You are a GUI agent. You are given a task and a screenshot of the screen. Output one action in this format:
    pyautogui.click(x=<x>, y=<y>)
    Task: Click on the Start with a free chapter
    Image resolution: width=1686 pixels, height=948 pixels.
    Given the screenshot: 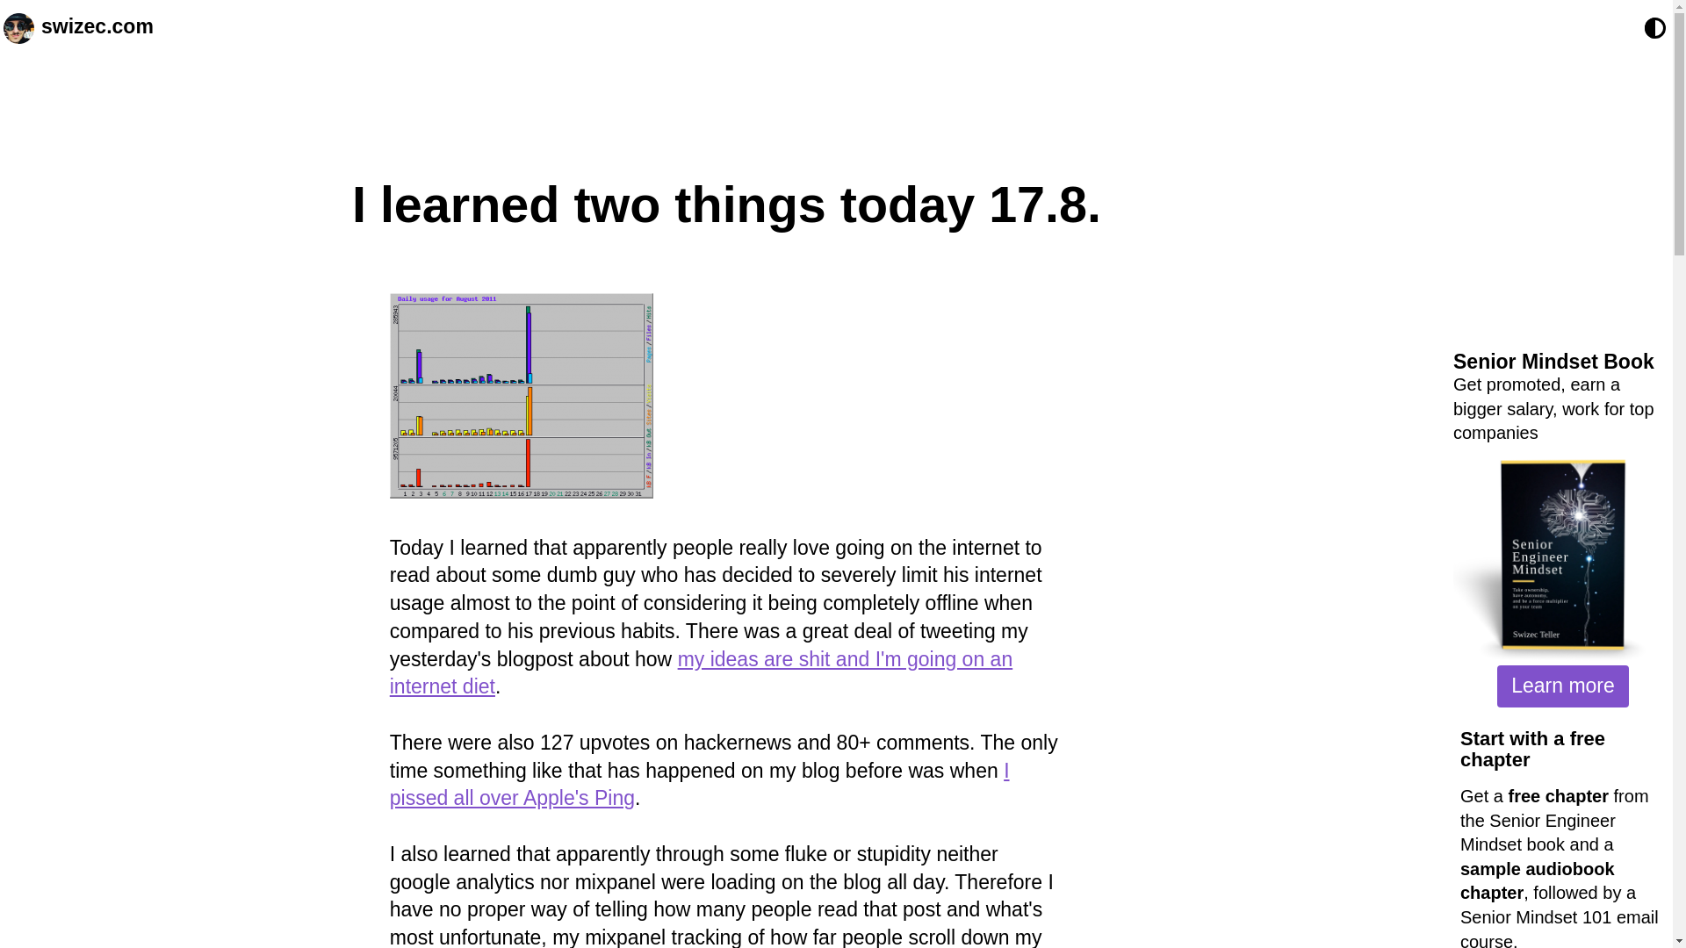 What is the action you would take?
    pyautogui.click(x=1531, y=750)
    